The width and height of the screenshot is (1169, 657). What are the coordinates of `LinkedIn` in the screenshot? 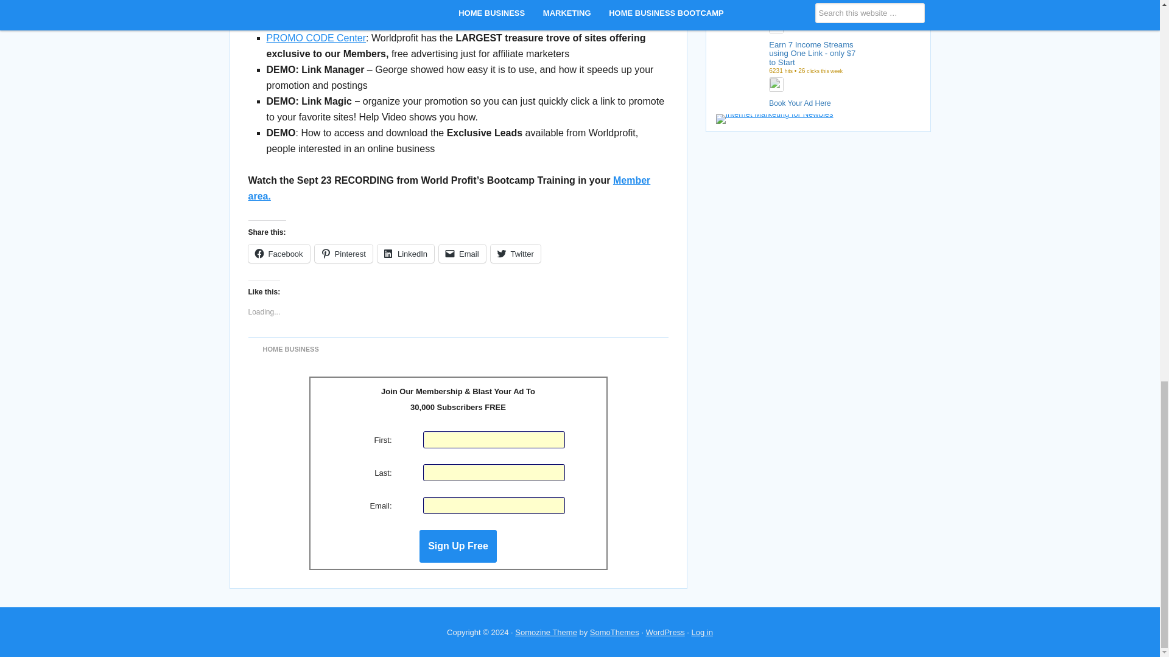 It's located at (405, 253).